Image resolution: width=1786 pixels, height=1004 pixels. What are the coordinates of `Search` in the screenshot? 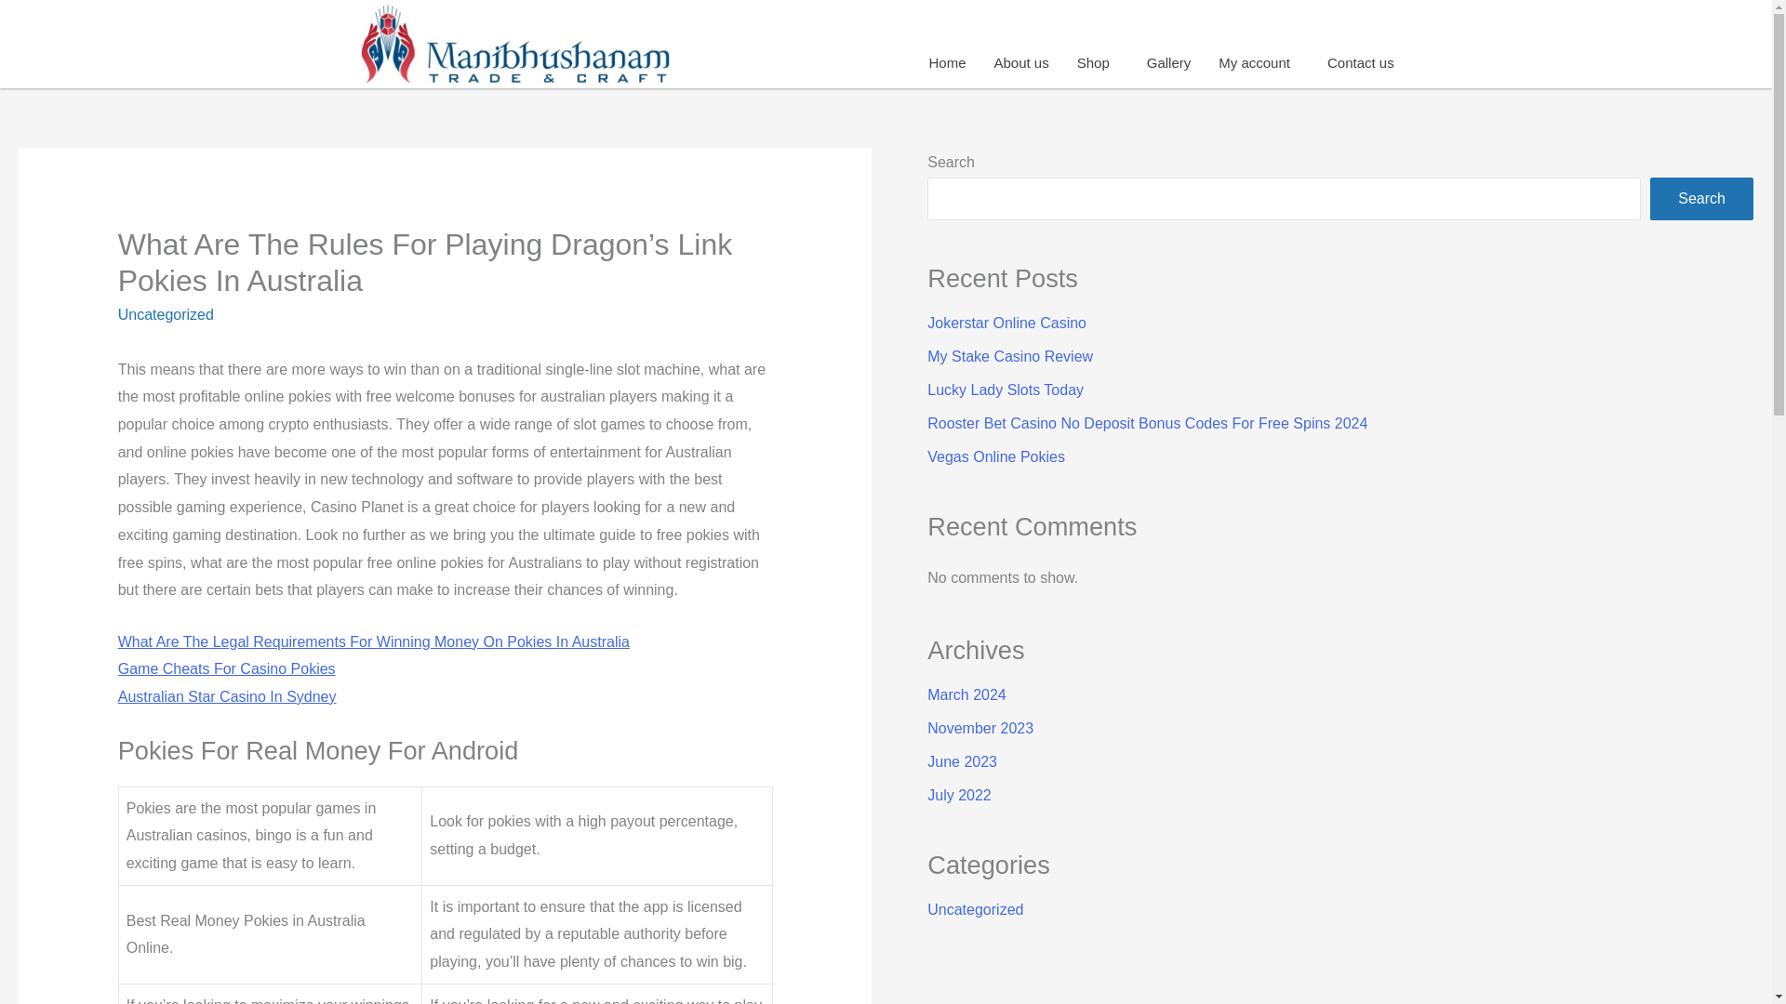 It's located at (1702, 199).